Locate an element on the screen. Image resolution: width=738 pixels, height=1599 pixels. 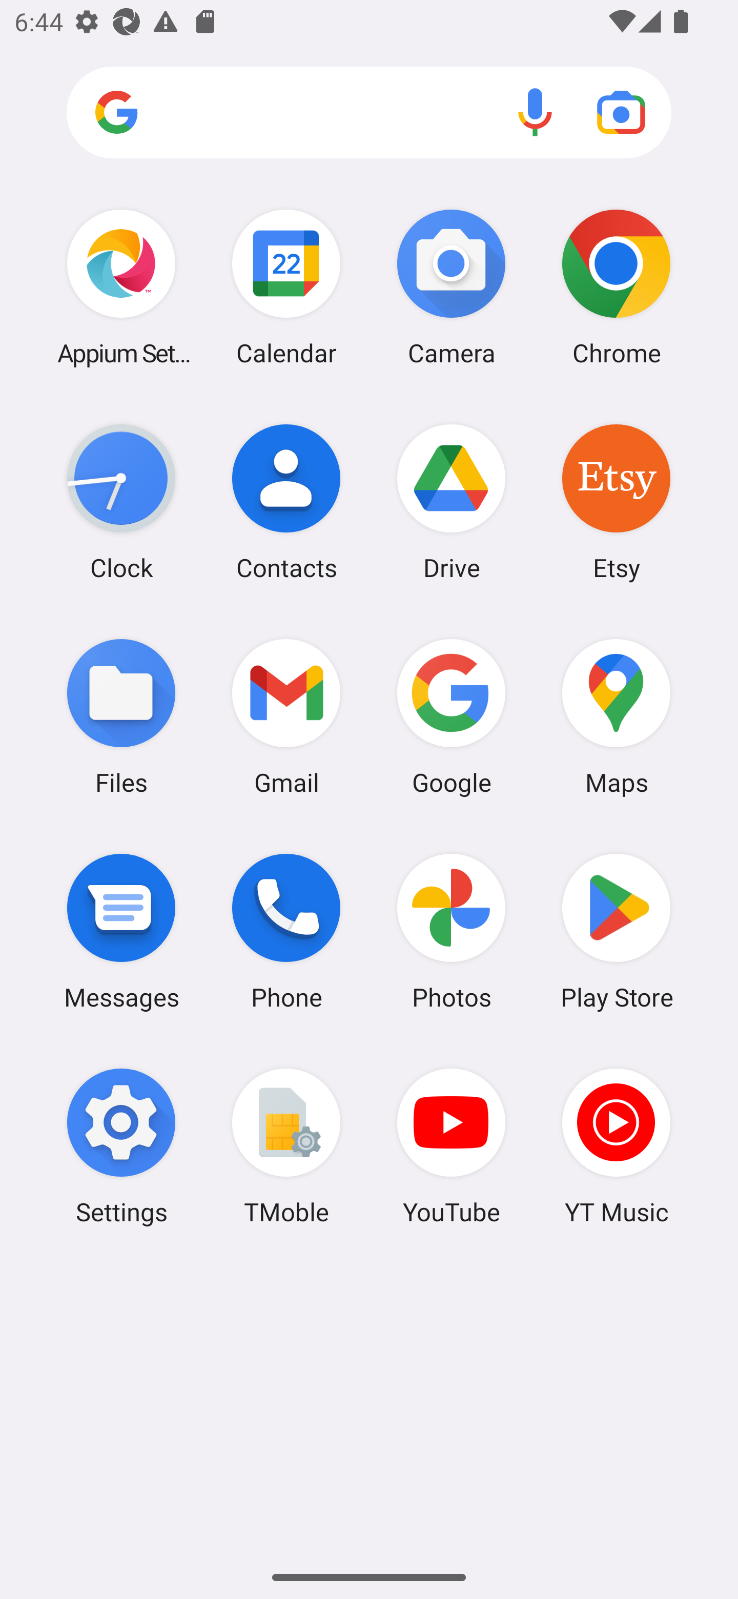
Contacts is located at coordinates (286, 502).